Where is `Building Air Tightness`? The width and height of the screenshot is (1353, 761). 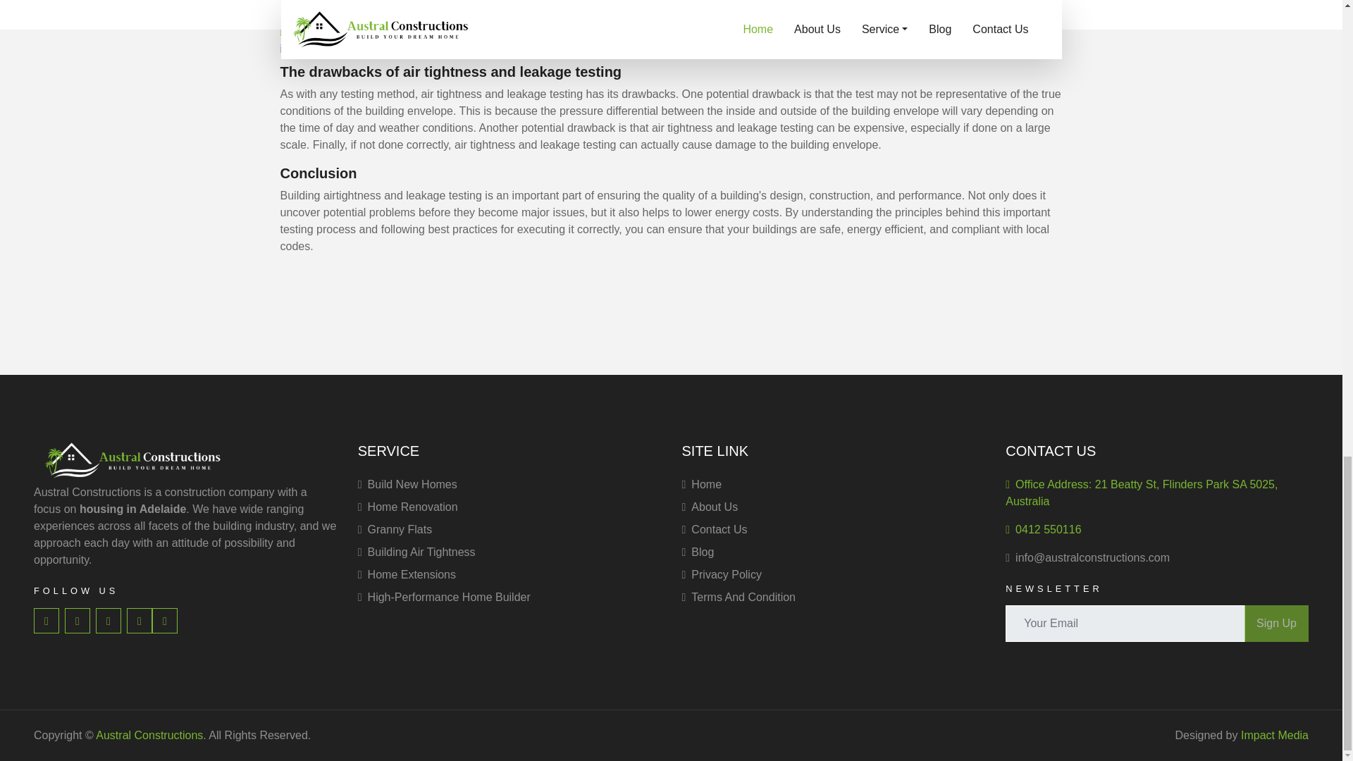 Building Air Tightness is located at coordinates (509, 552).